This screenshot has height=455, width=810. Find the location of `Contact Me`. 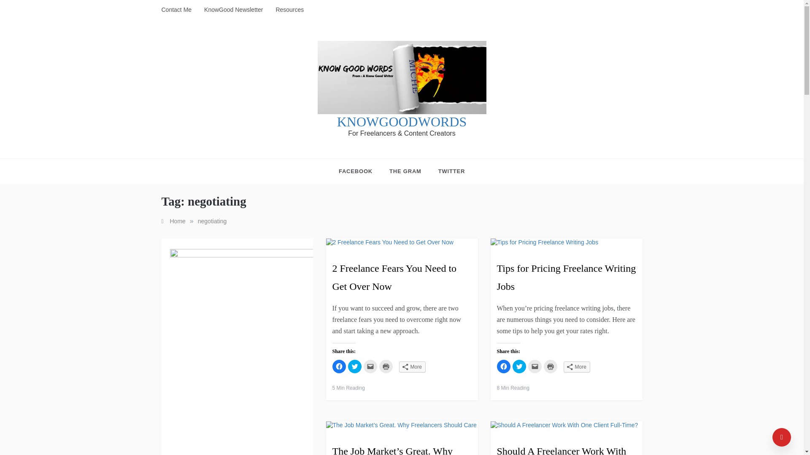

Contact Me is located at coordinates (179, 10).